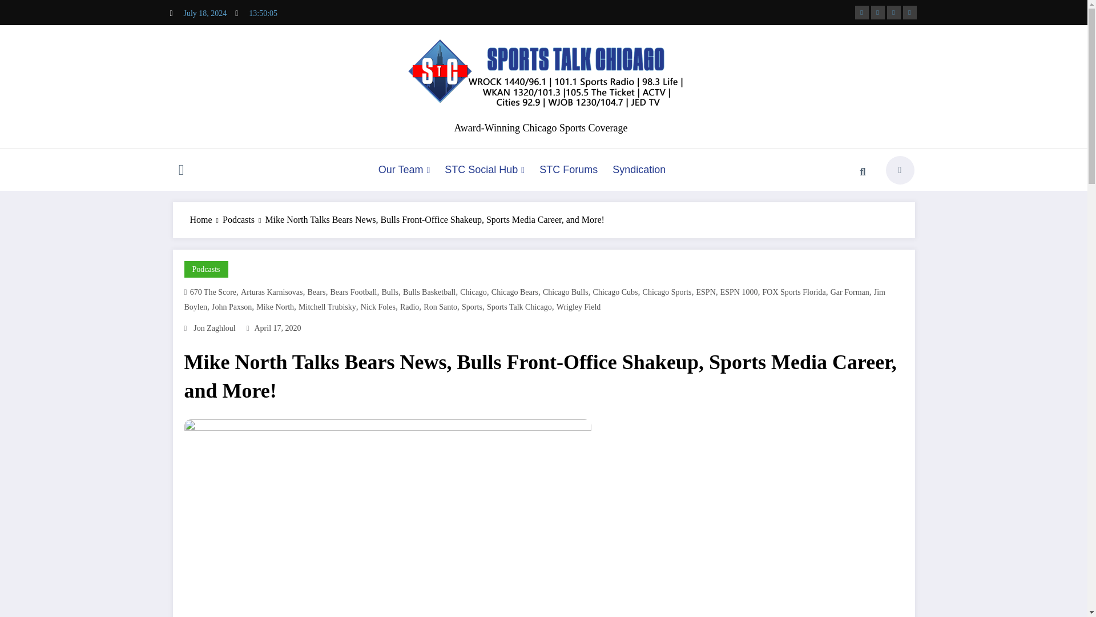 The image size is (1096, 617). I want to click on facebook-f, so click(862, 12).